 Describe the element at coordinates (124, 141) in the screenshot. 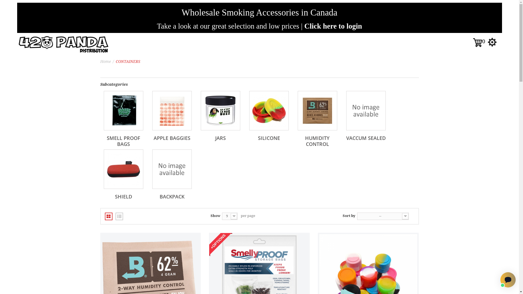

I see `SMELL PROOF BAGS` at that location.